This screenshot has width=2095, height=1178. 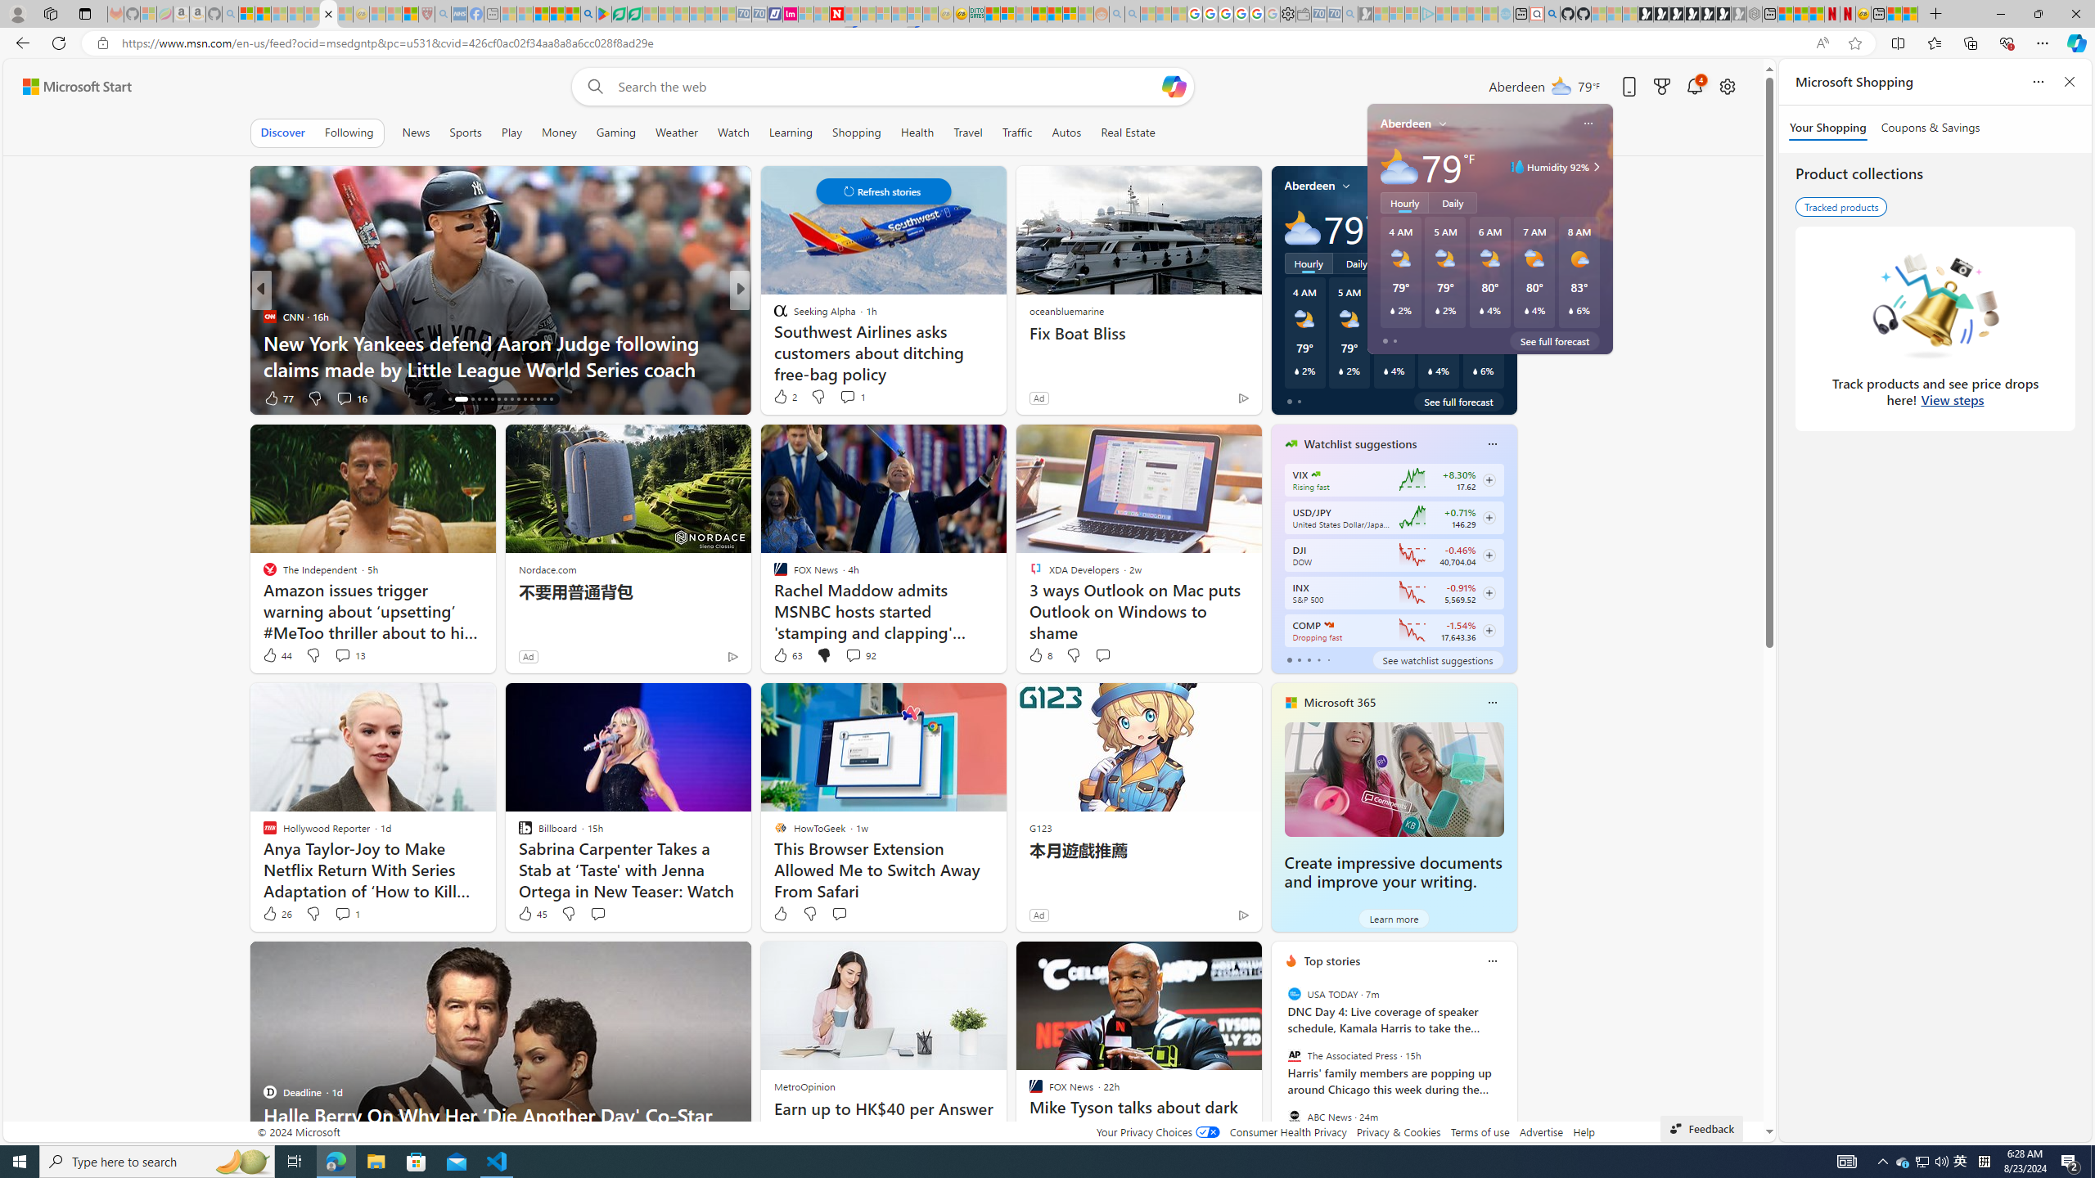 I want to click on previous, so click(x=1278, y=1066).